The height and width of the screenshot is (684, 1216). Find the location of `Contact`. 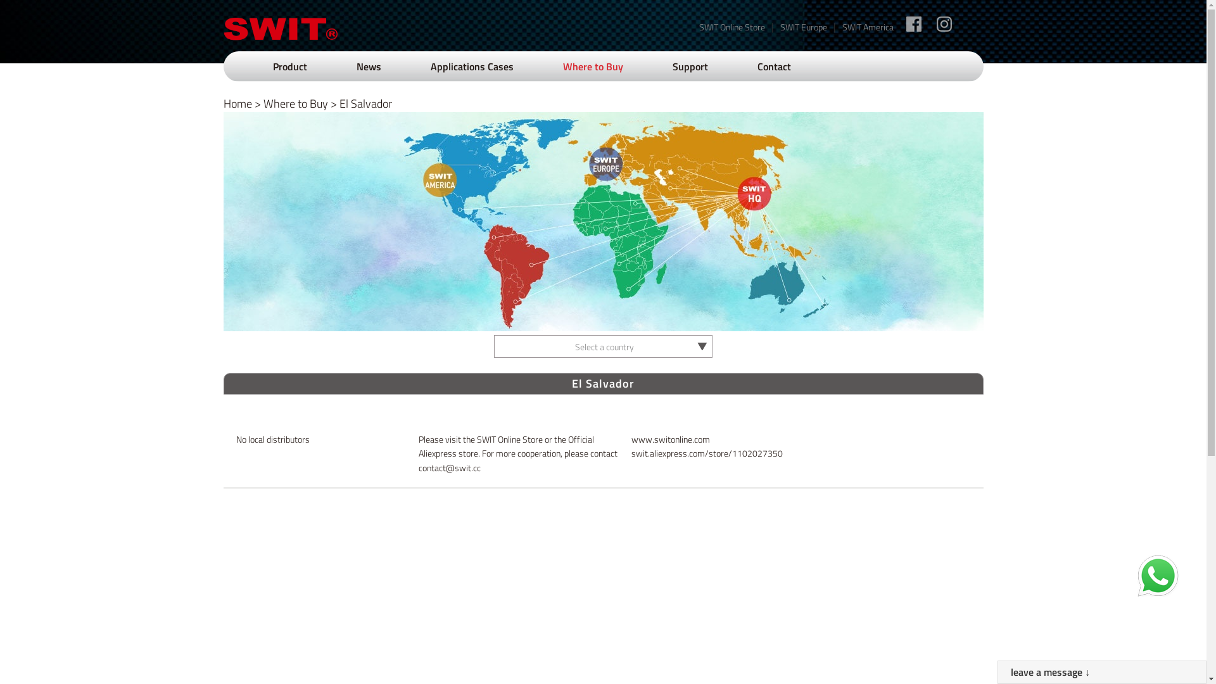

Contact is located at coordinates (774, 66).